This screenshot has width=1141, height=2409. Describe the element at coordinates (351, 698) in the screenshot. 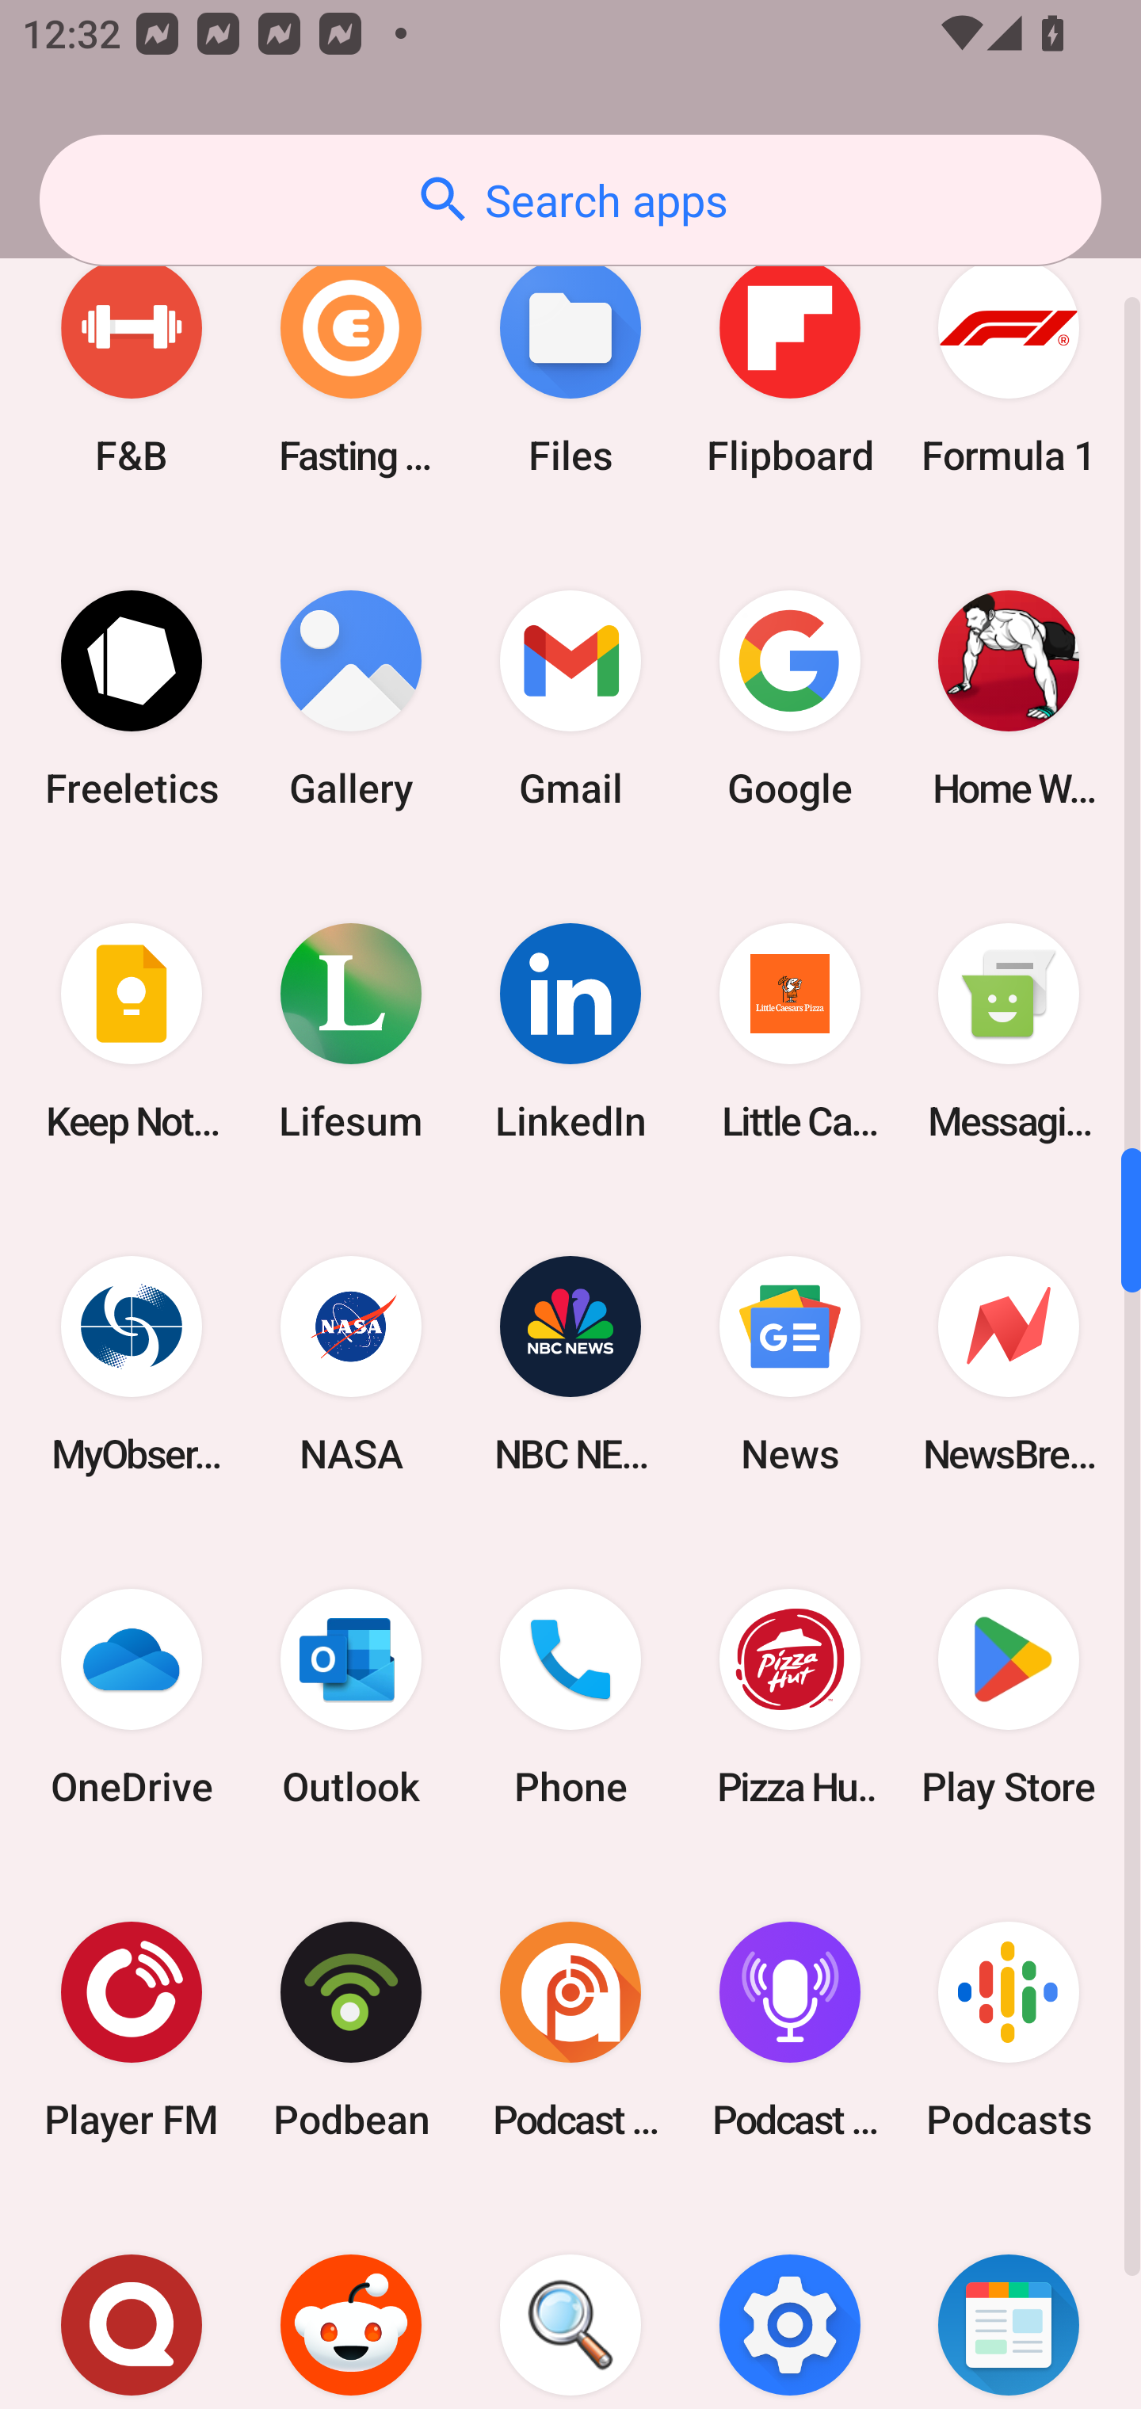

I see `Gallery` at that location.